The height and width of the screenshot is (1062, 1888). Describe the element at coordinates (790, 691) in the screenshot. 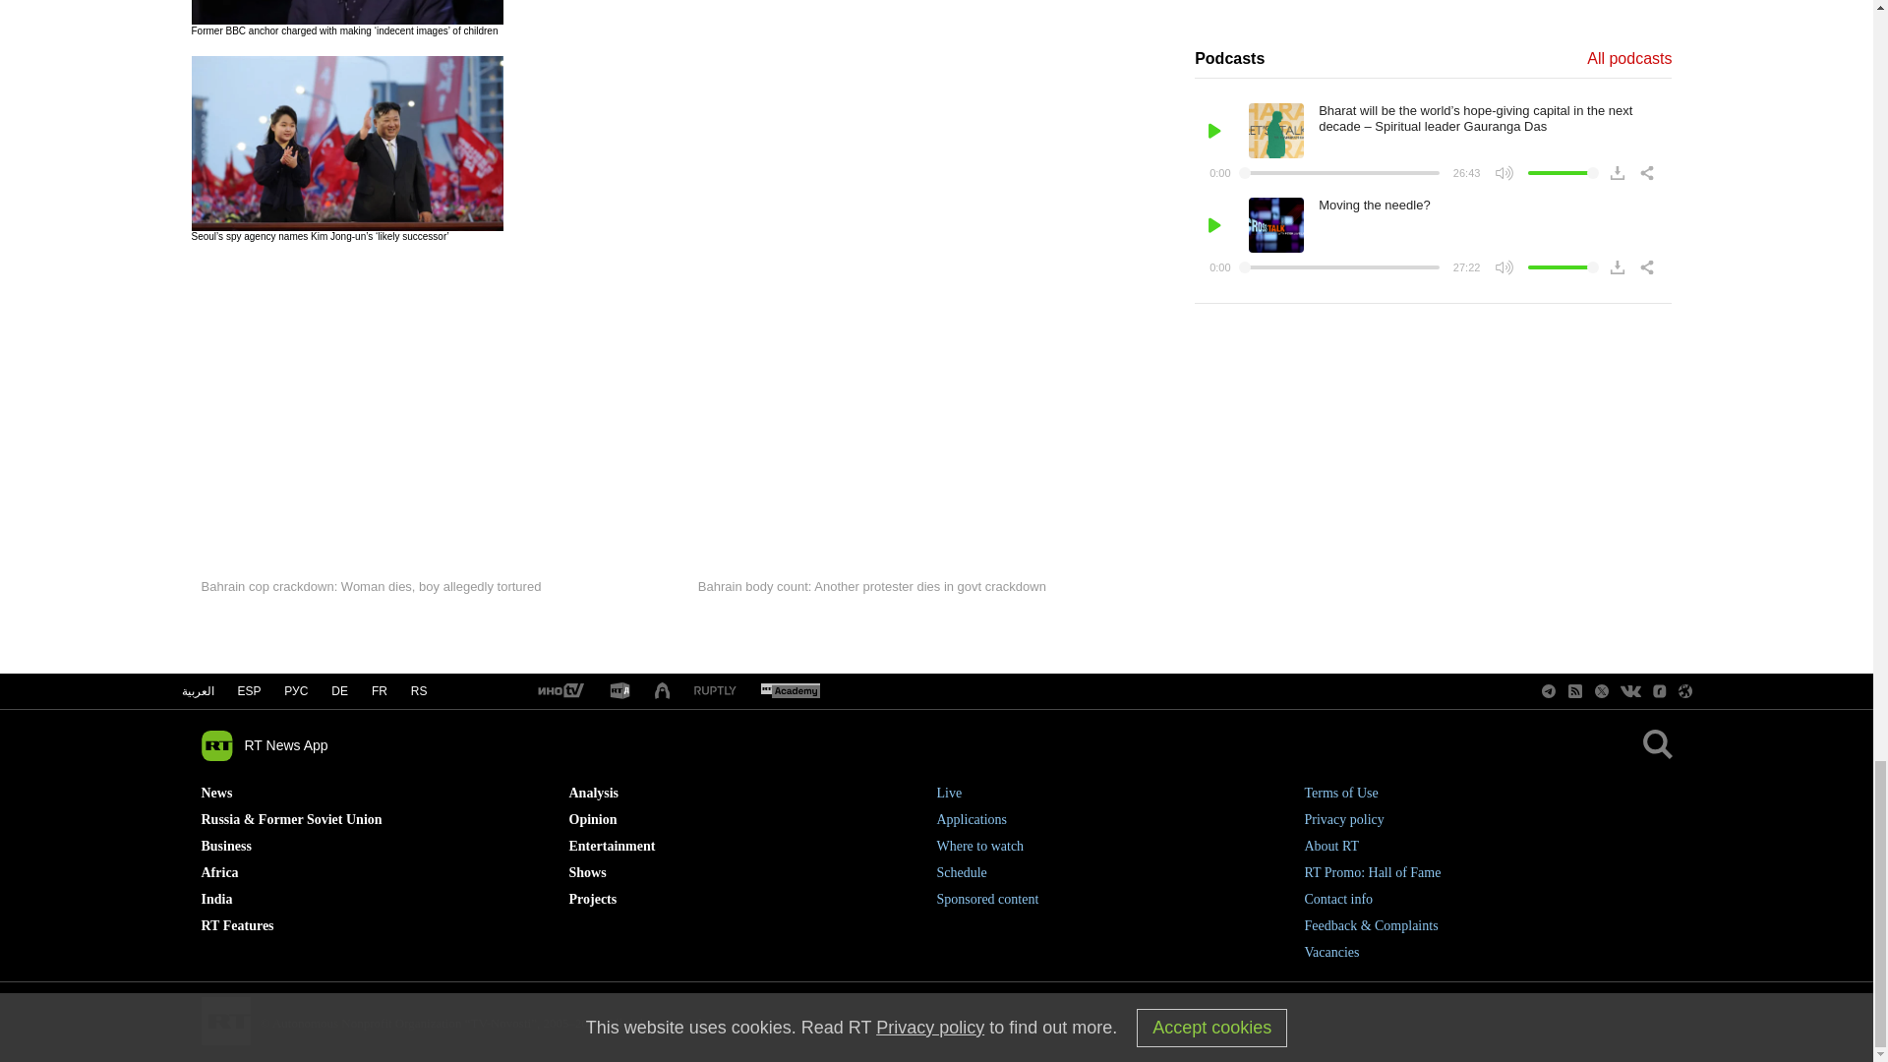

I see `RT ` at that location.